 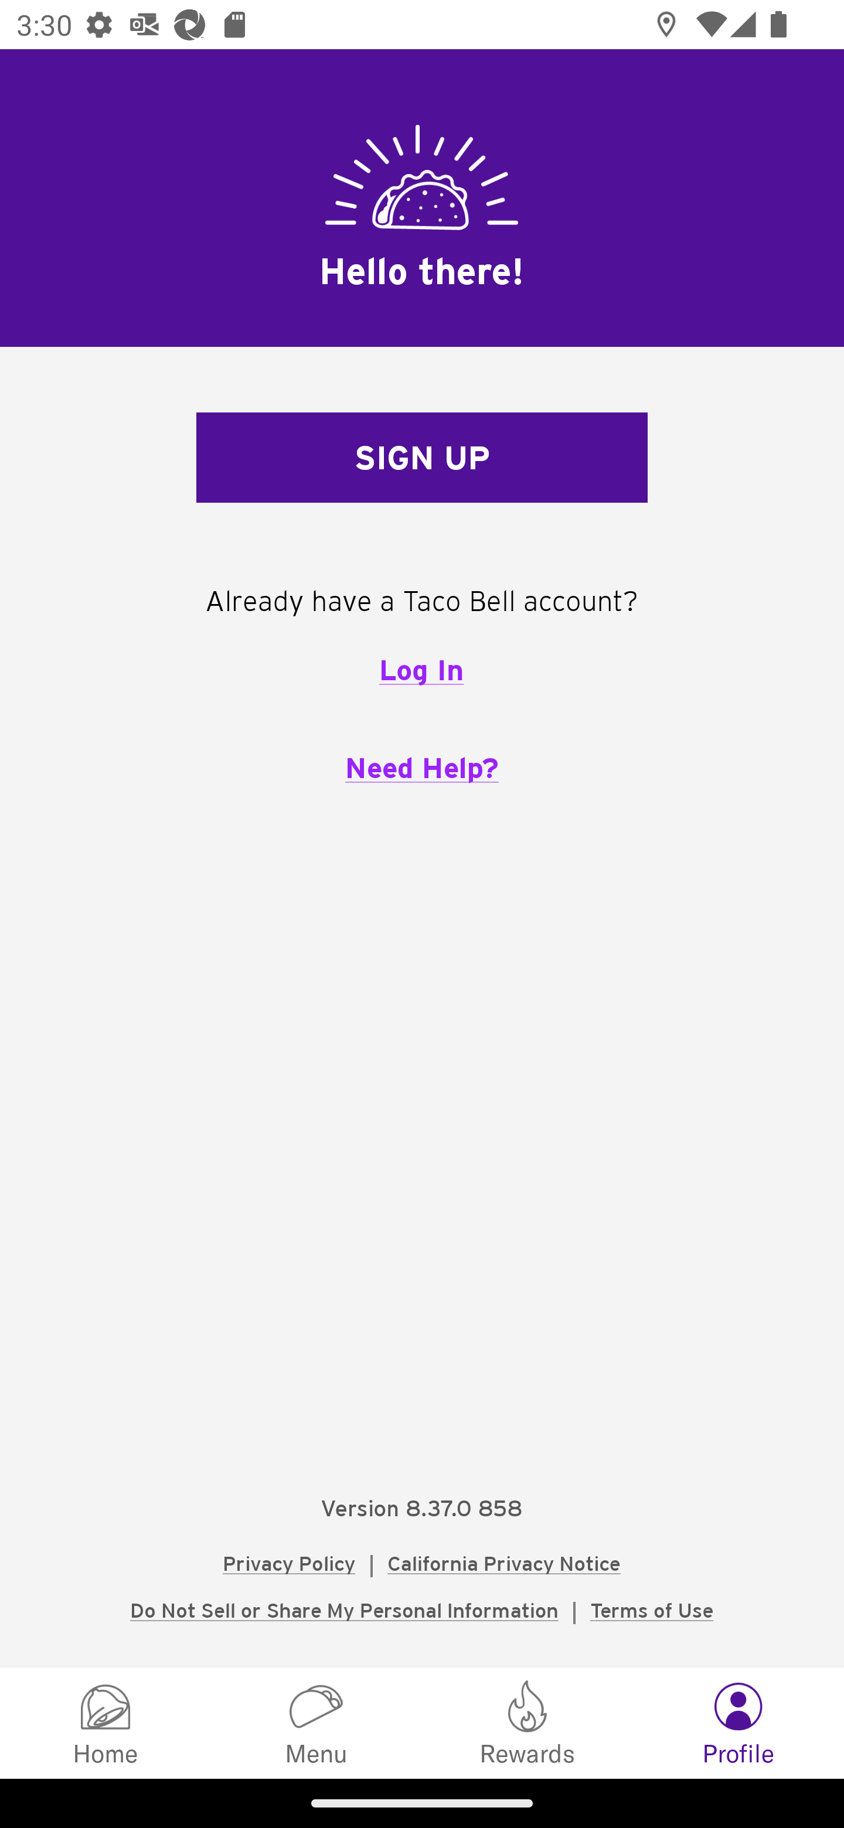 What do you see at coordinates (738, 1721) in the screenshot?
I see `My Info Profile` at bounding box center [738, 1721].